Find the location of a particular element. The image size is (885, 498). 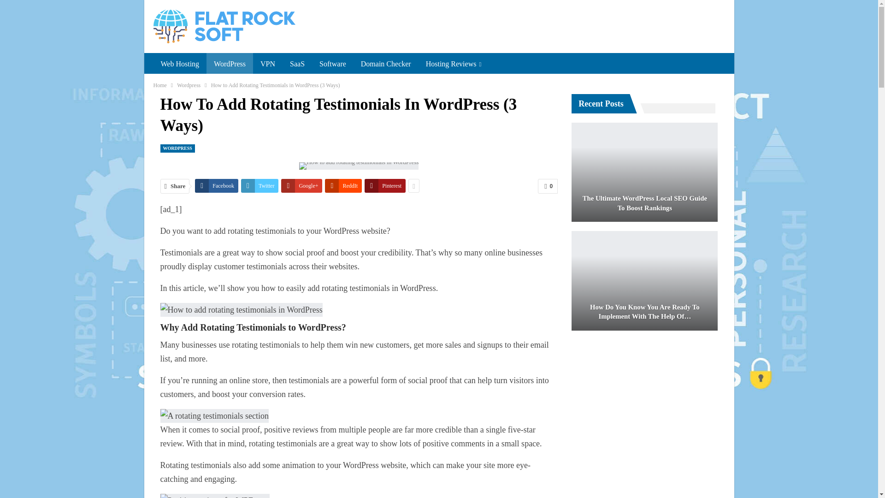

Wordpress is located at coordinates (189, 85).